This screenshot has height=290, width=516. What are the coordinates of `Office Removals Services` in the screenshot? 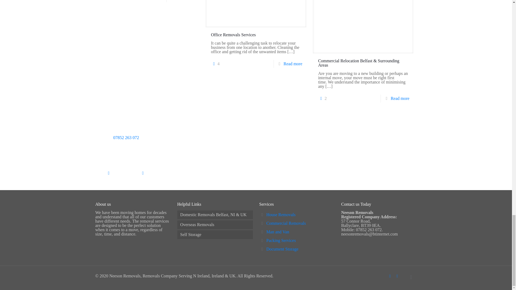 It's located at (233, 35).